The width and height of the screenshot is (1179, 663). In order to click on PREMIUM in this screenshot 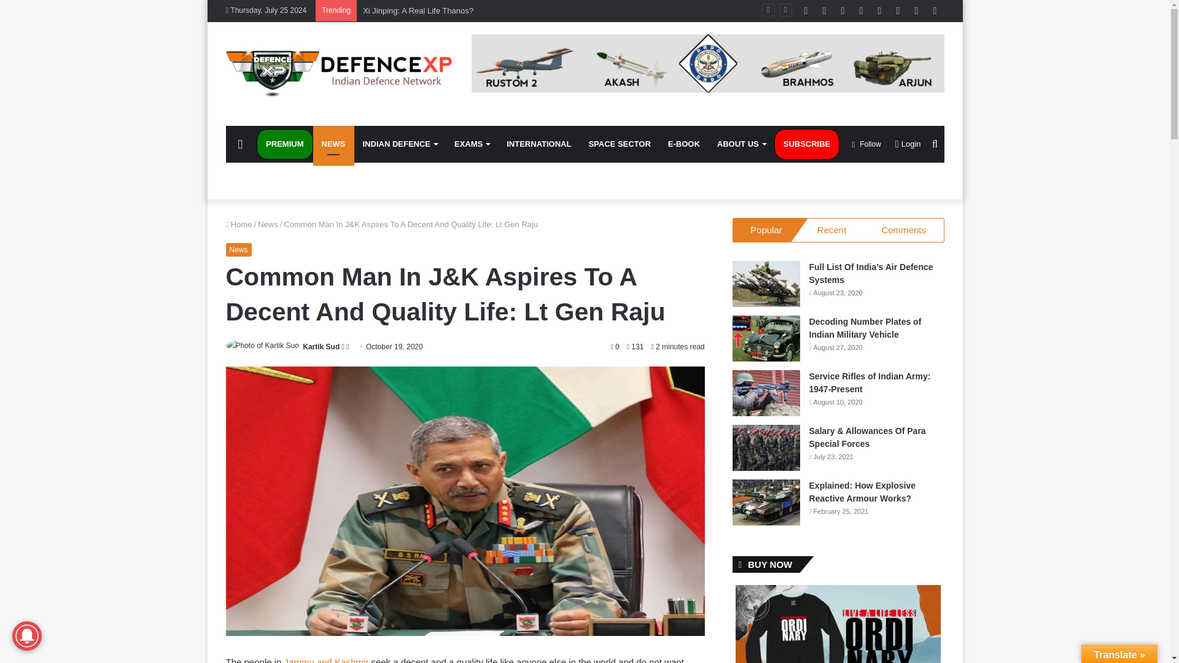, I will do `click(284, 144)`.